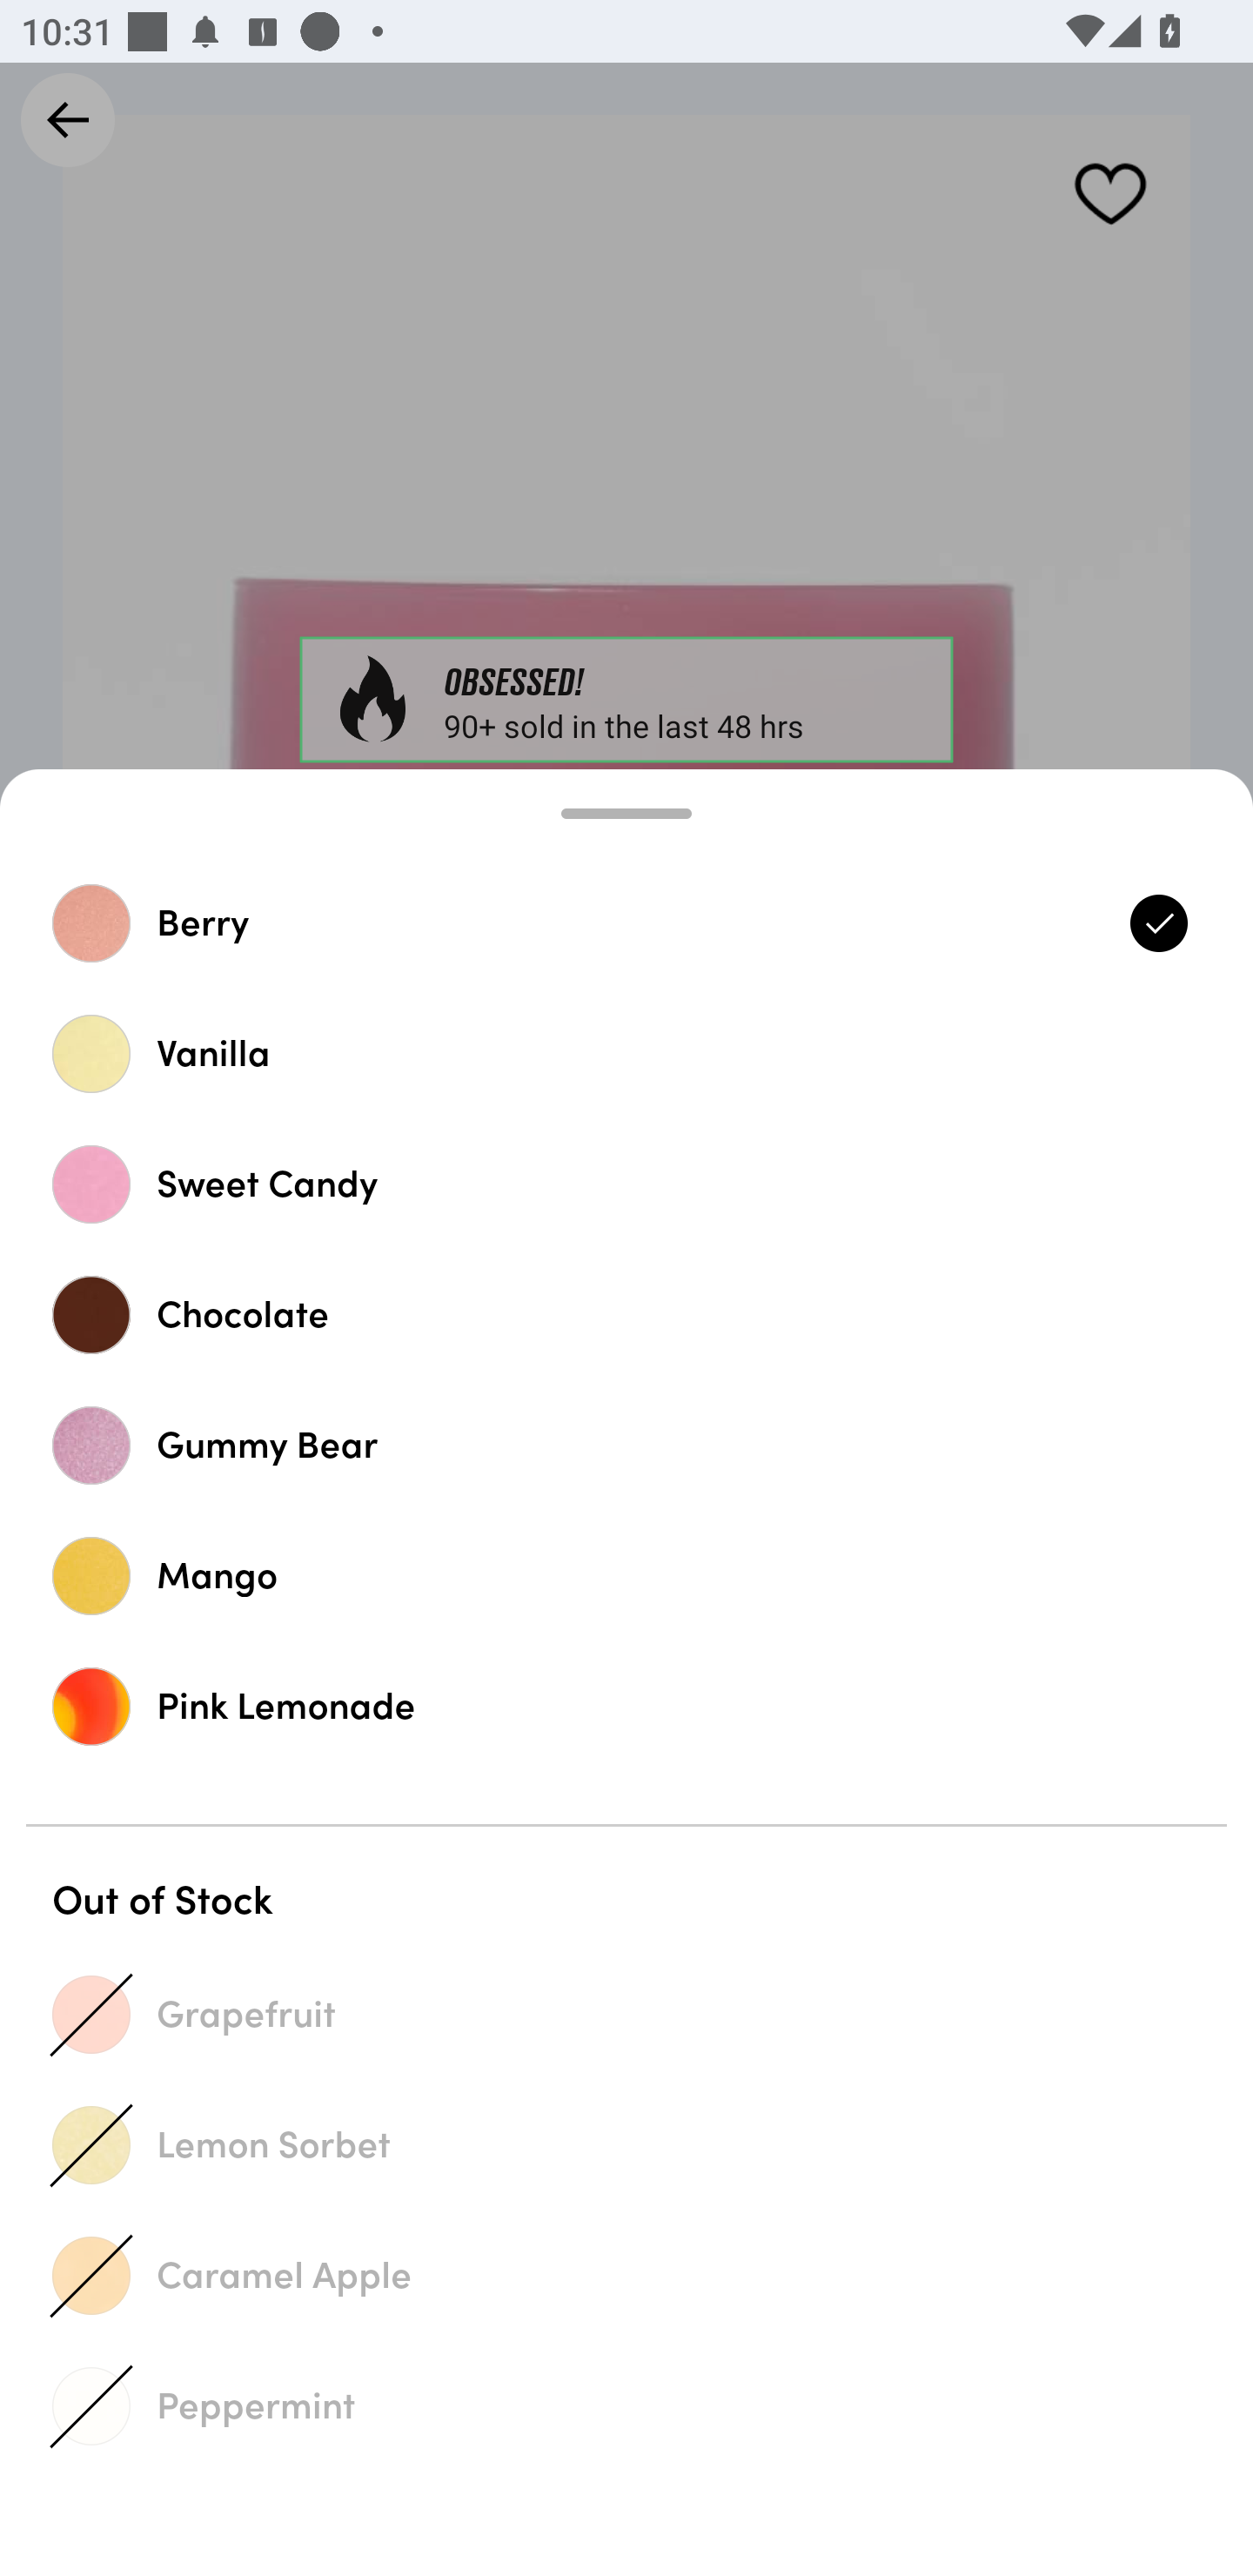 Image resolution: width=1253 pixels, height=2576 pixels. I want to click on Vanilla, so click(626, 1053).